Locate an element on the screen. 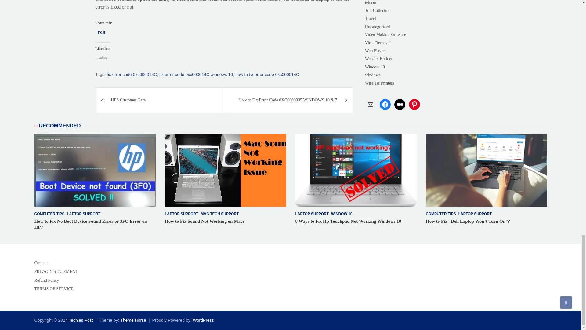  Post is located at coordinates (101, 32).